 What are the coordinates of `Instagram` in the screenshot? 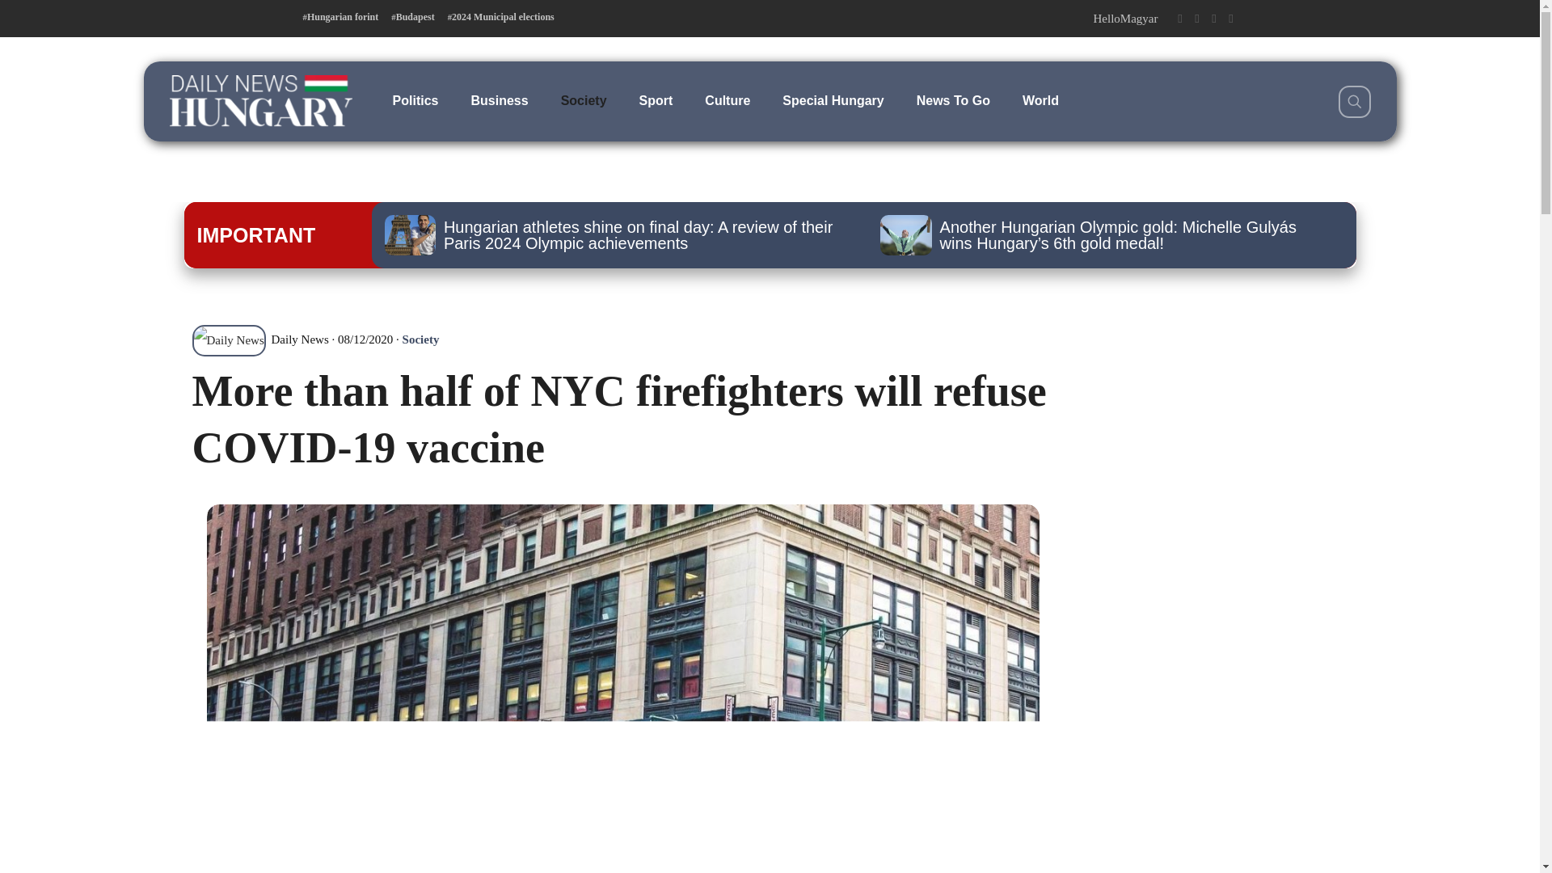 It's located at (1213, 19).